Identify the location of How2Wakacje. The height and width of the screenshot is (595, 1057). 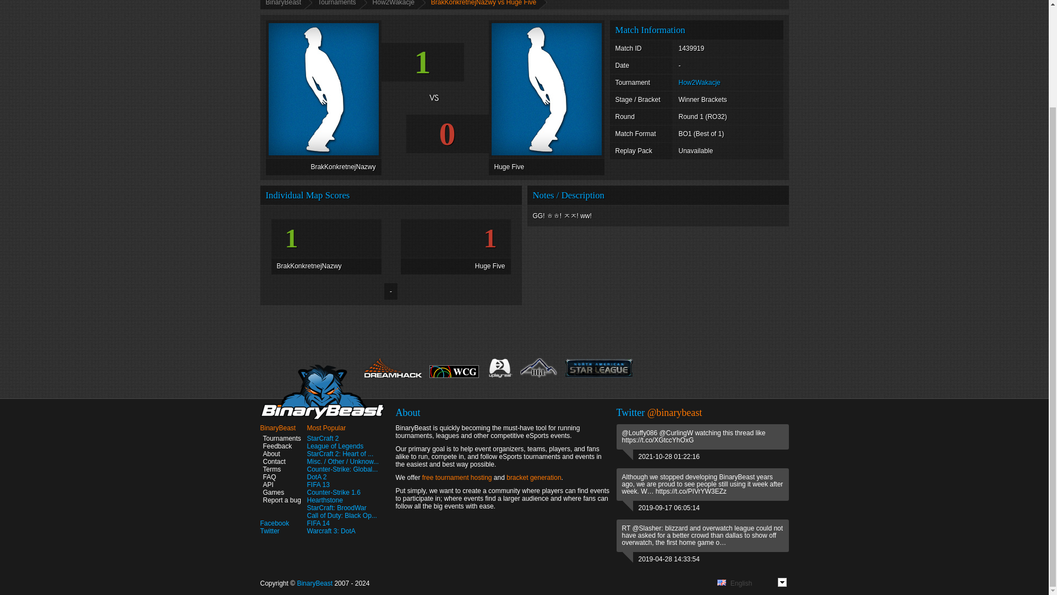
(699, 82).